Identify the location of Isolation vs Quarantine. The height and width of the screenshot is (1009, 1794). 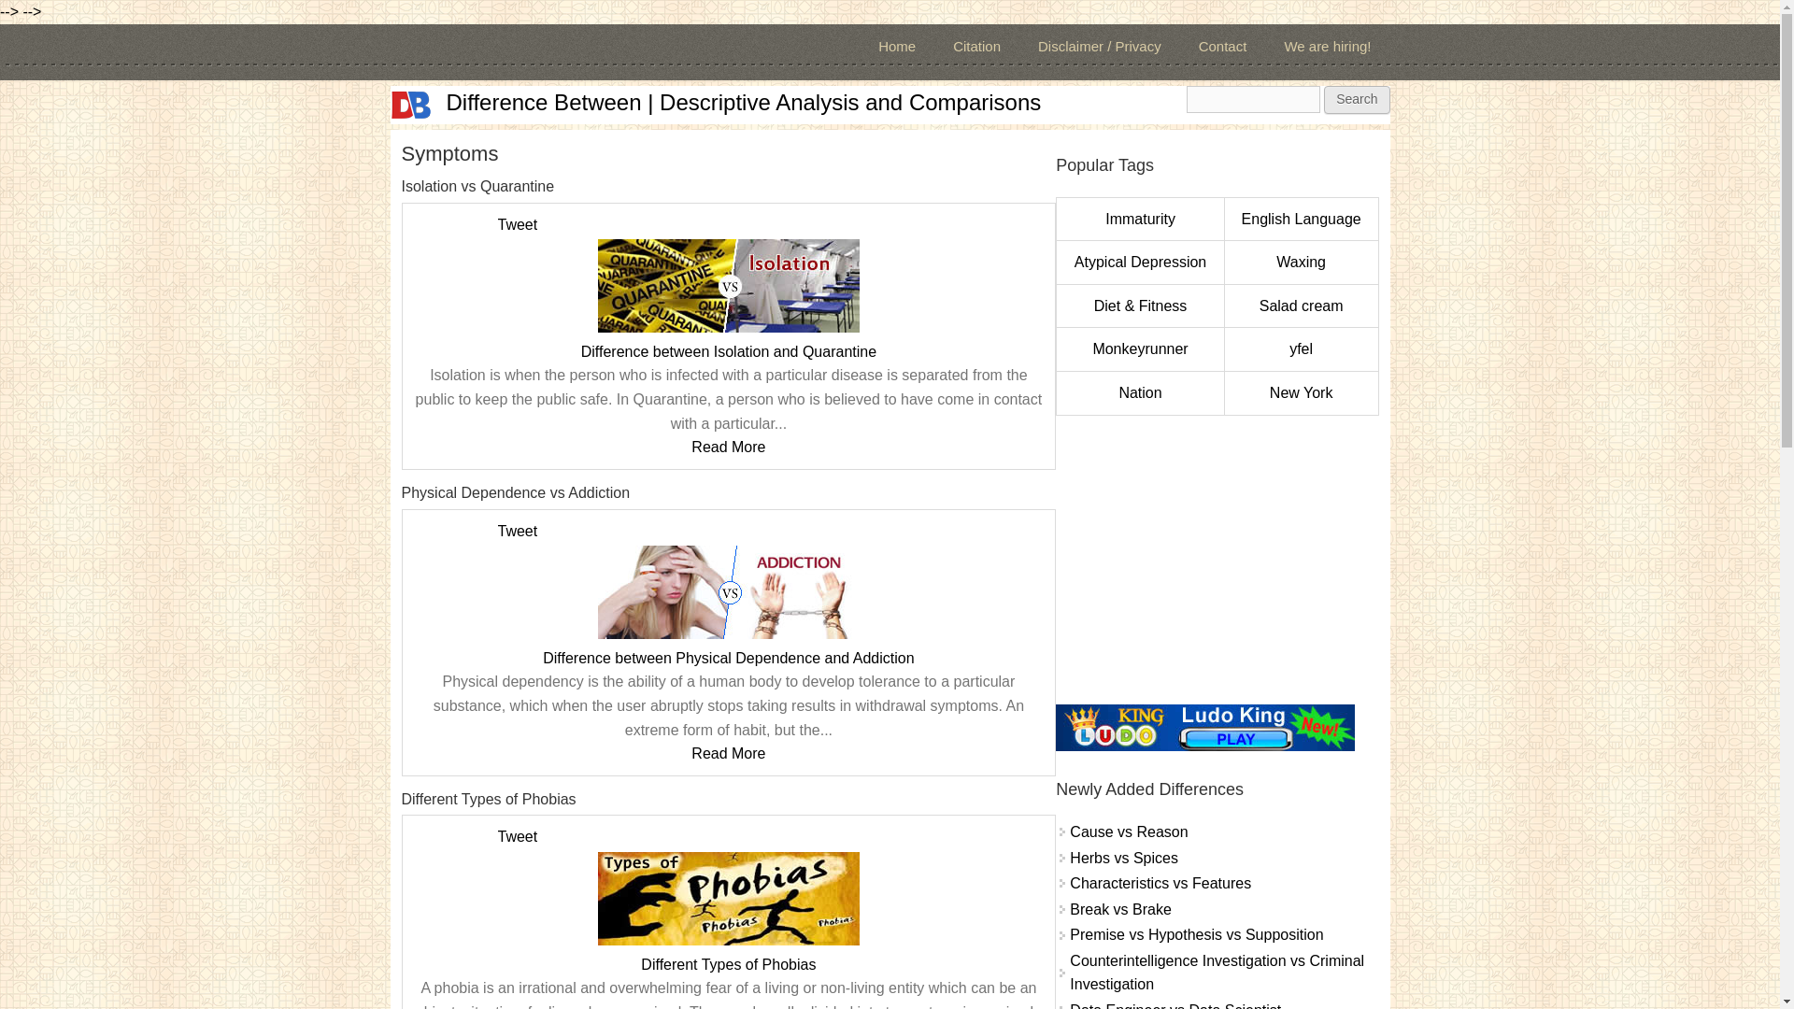
(728, 286).